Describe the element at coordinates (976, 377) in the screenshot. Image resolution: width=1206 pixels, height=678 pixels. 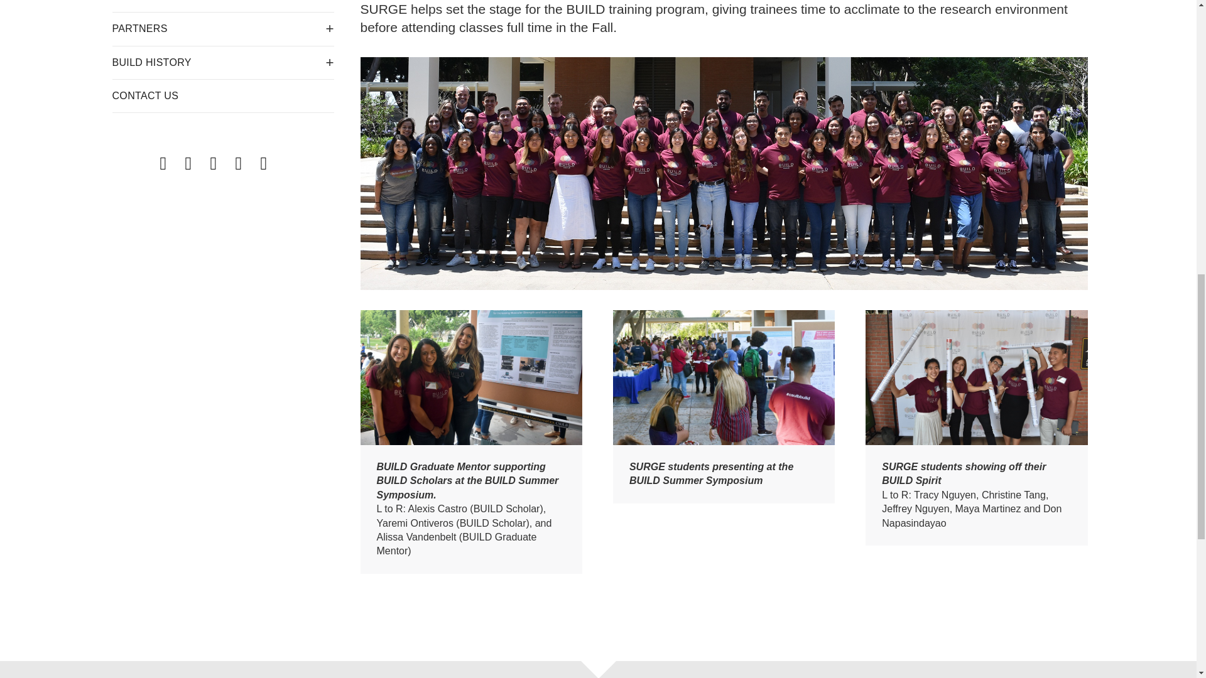
I see `2018-symposium3.jpg` at that location.